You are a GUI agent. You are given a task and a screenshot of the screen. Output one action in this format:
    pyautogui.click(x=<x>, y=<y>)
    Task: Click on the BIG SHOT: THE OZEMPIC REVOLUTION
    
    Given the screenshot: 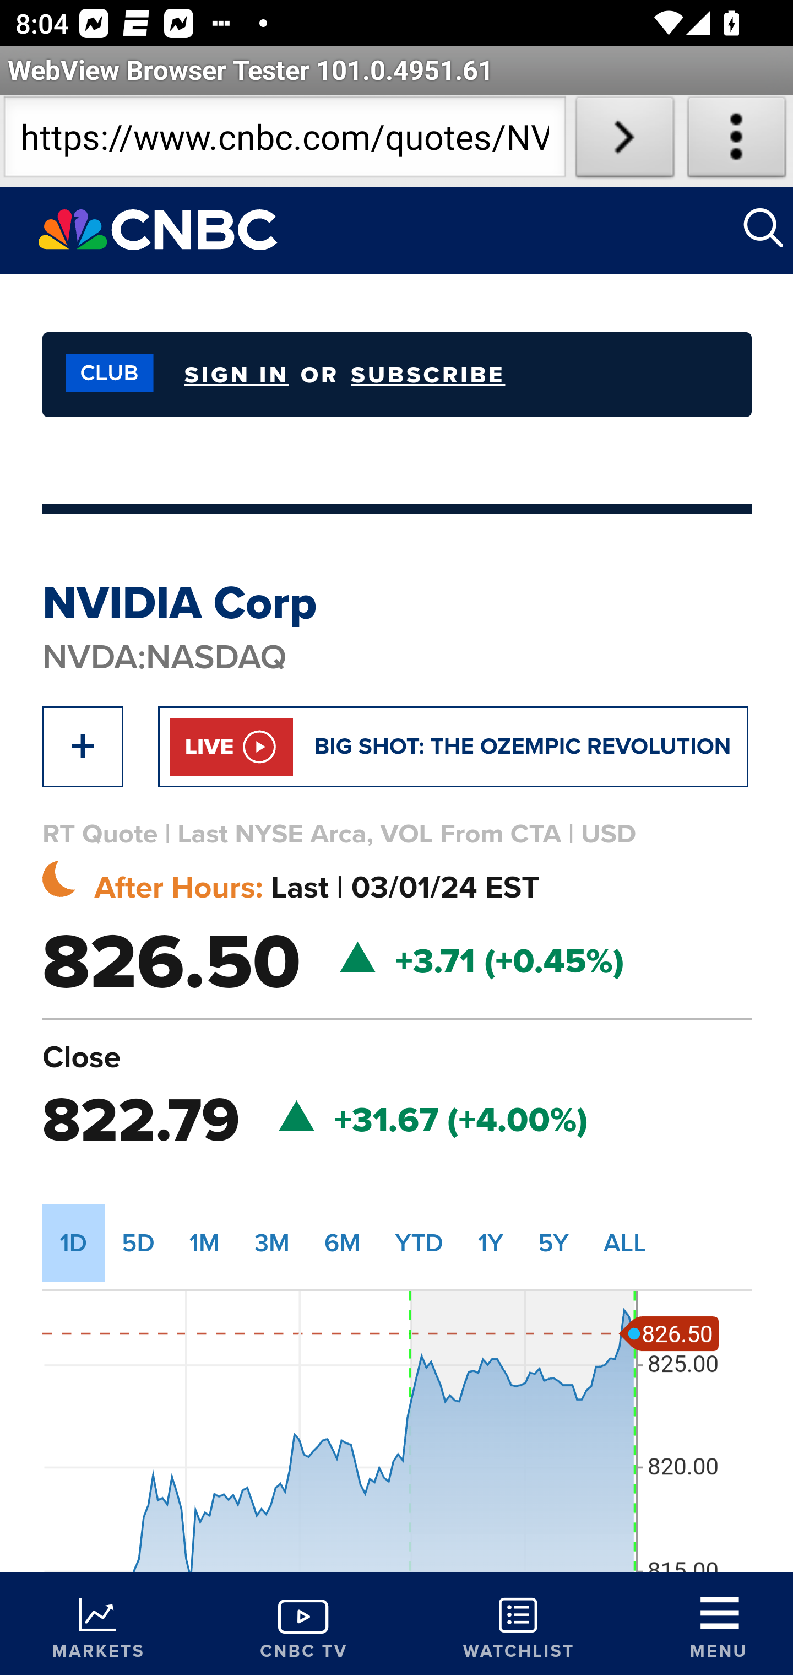 What is the action you would take?
    pyautogui.click(x=523, y=746)
    